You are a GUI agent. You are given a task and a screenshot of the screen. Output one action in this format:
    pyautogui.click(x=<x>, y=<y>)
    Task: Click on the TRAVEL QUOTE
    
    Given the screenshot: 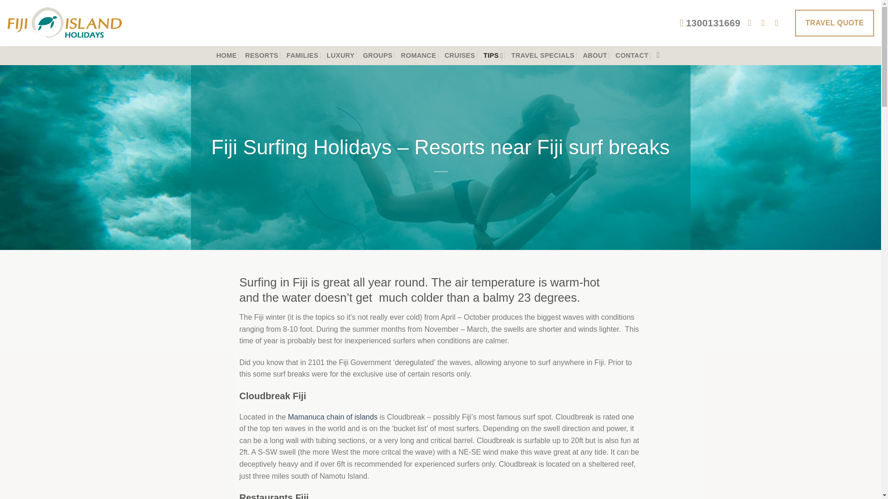 What is the action you would take?
    pyautogui.click(x=834, y=23)
    